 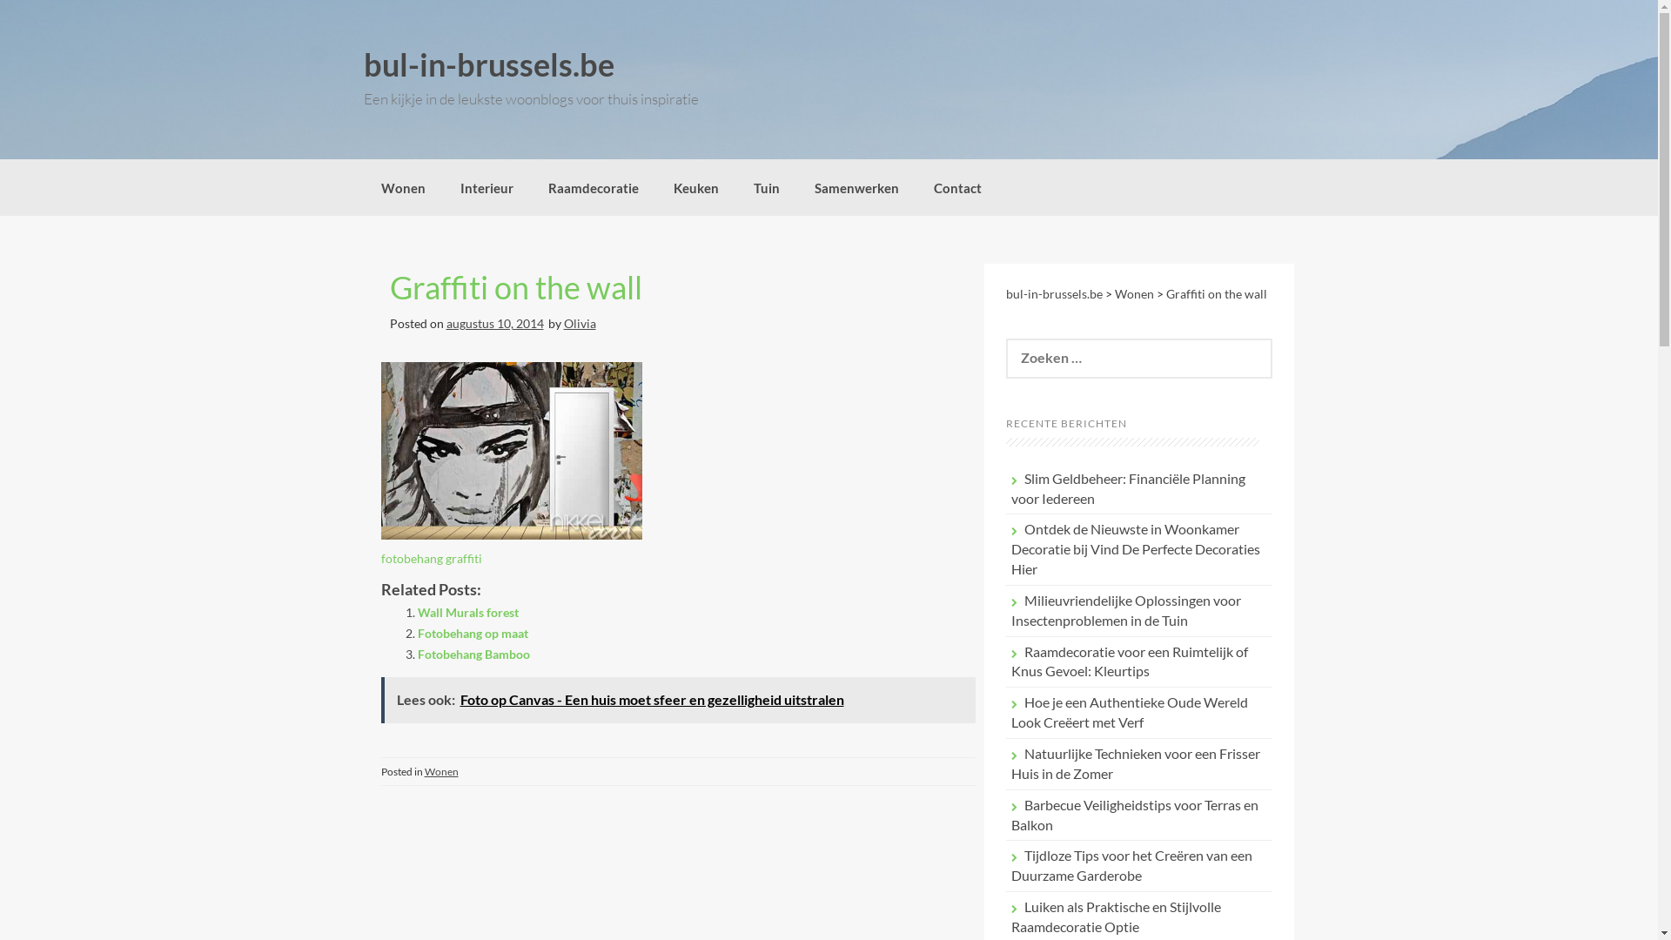 What do you see at coordinates (1135, 815) in the screenshot?
I see `Barbecue Veiligheidstips voor Terras en Balkon` at bounding box center [1135, 815].